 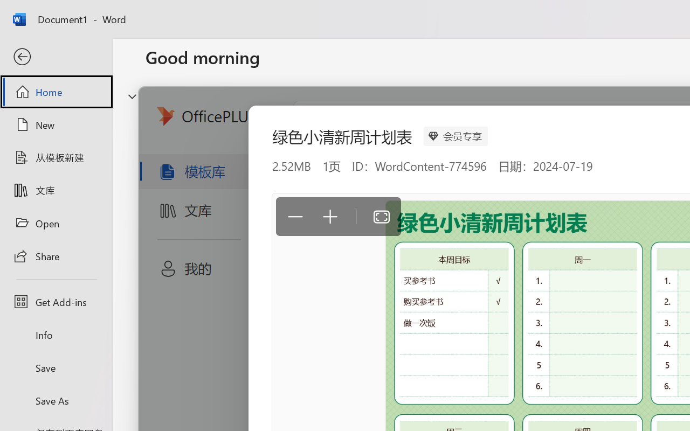 I want to click on Hide or show region, so click(x=132, y=96).